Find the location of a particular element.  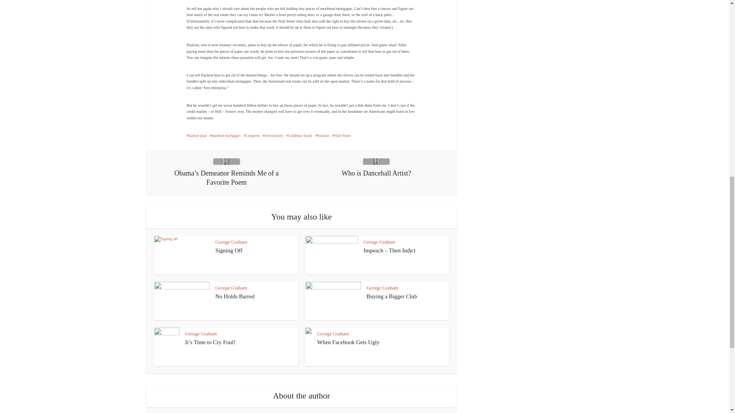

George Graham is located at coordinates (231, 242).